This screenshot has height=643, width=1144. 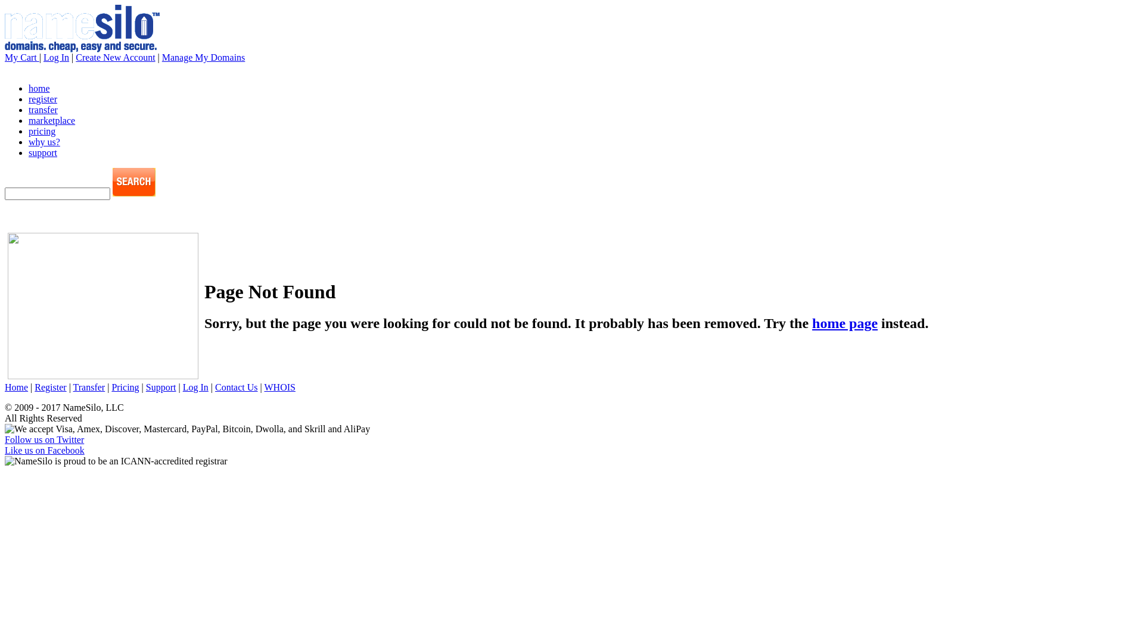 I want to click on home, so click(x=39, y=88).